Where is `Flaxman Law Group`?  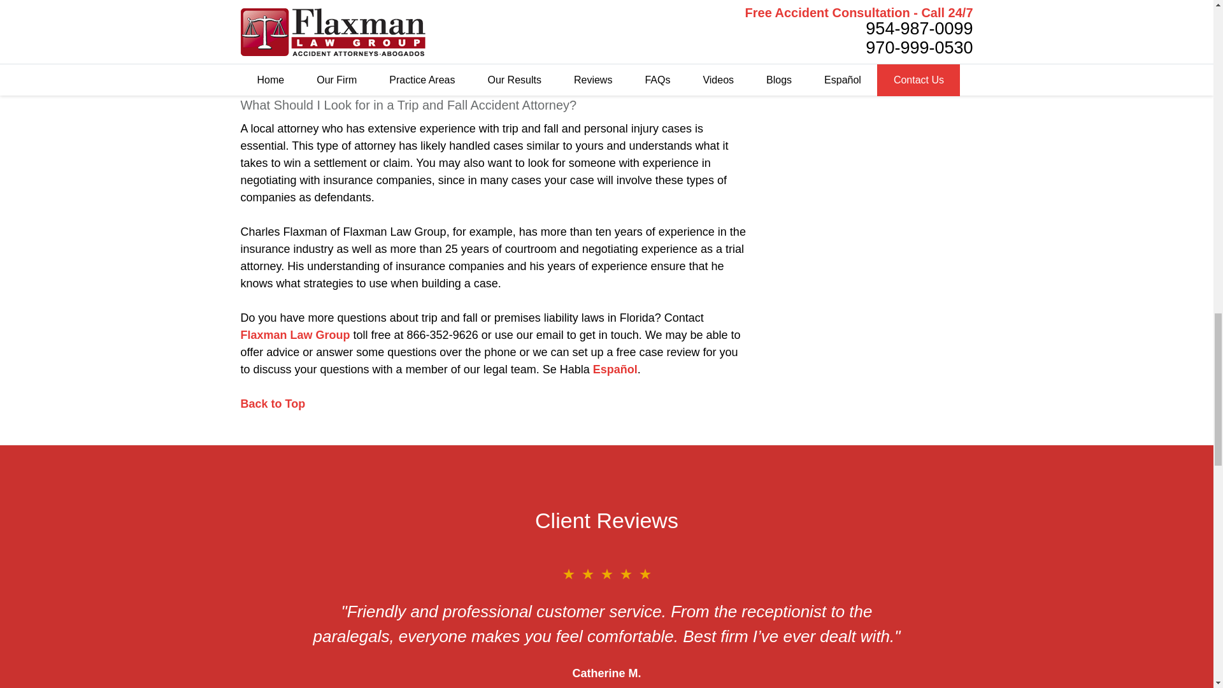 Flaxman Law Group is located at coordinates (296, 335).